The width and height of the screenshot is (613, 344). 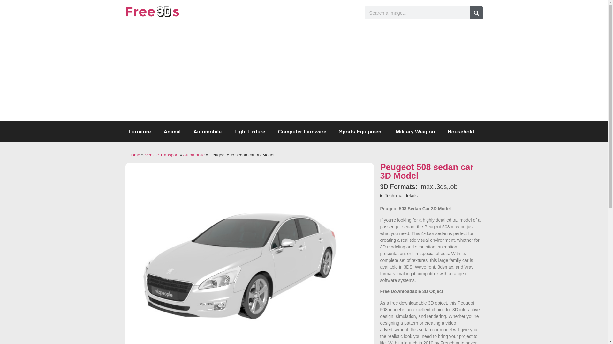 What do you see at coordinates (461, 132) in the screenshot?
I see `Household` at bounding box center [461, 132].